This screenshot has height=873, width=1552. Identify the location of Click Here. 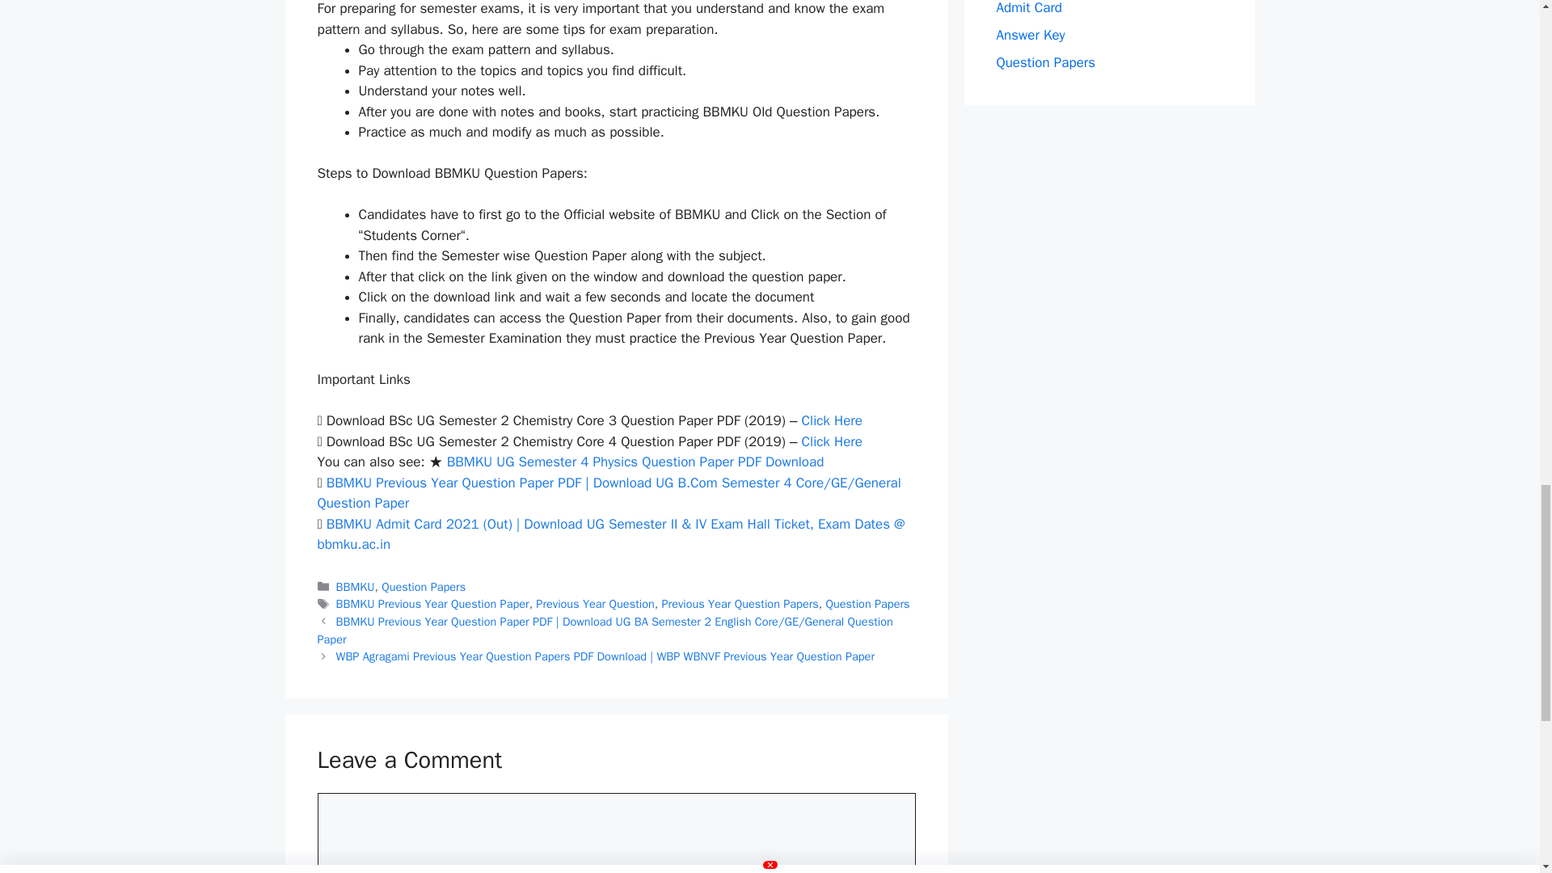
(833, 441).